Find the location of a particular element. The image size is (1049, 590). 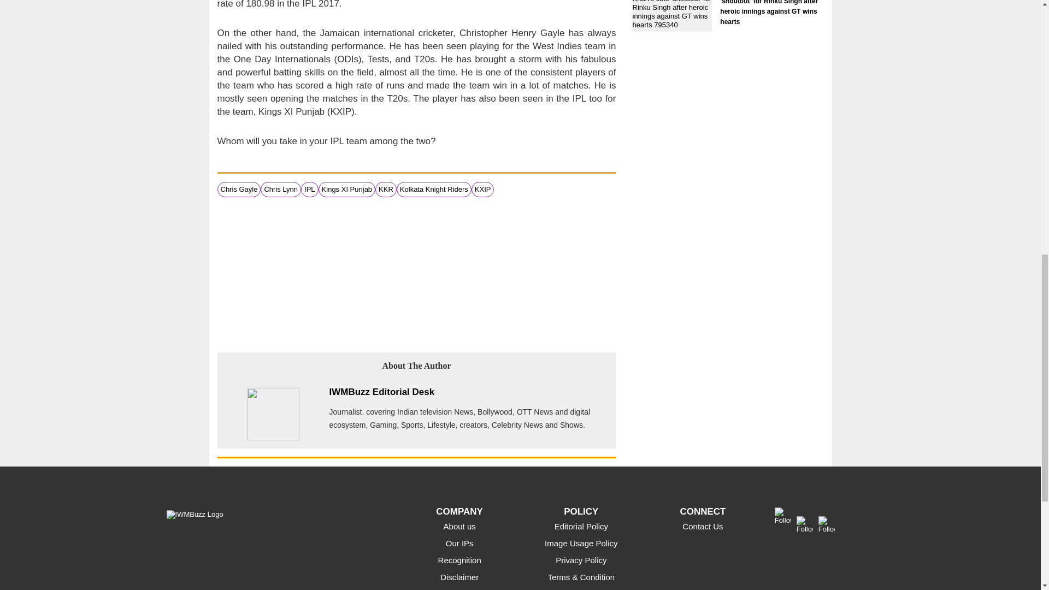

Kolkata Knight Riders is located at coordinates (434, 189).